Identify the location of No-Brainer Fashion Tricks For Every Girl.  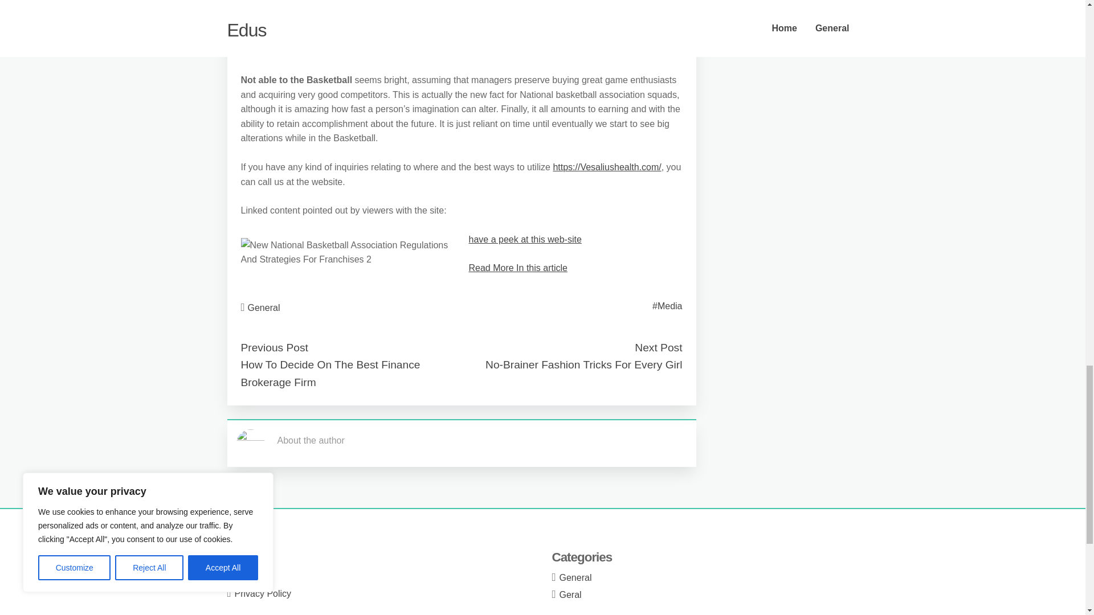
(583, 364).